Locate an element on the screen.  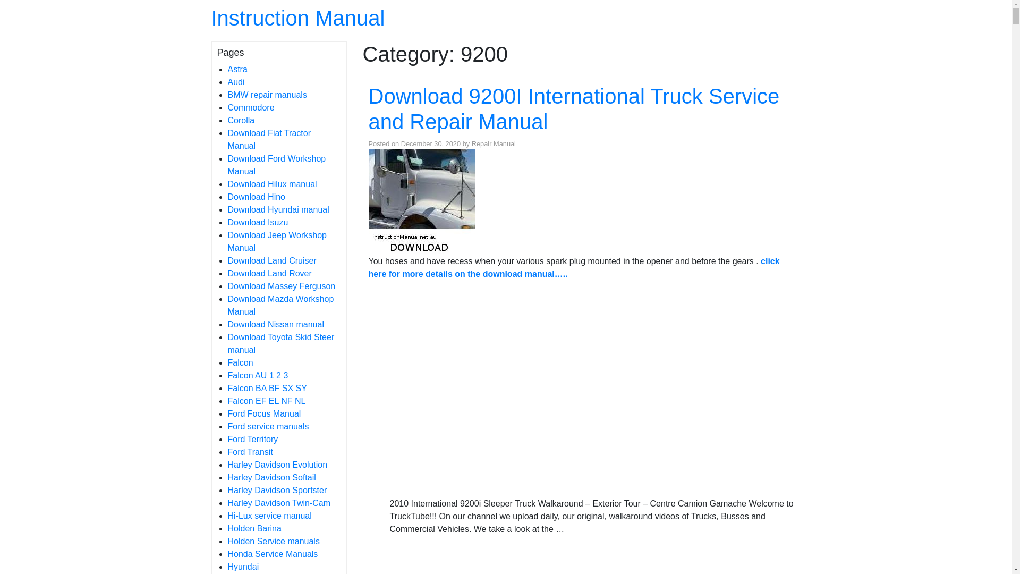
Falcon BA BF SX SY is located at coordinates (267, 388).